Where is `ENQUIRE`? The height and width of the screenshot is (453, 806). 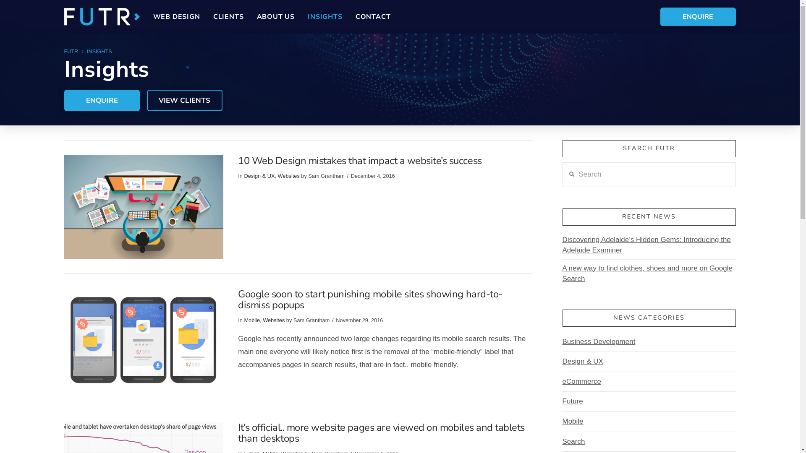
ENQUIRE is located at coordinates (102, 101).